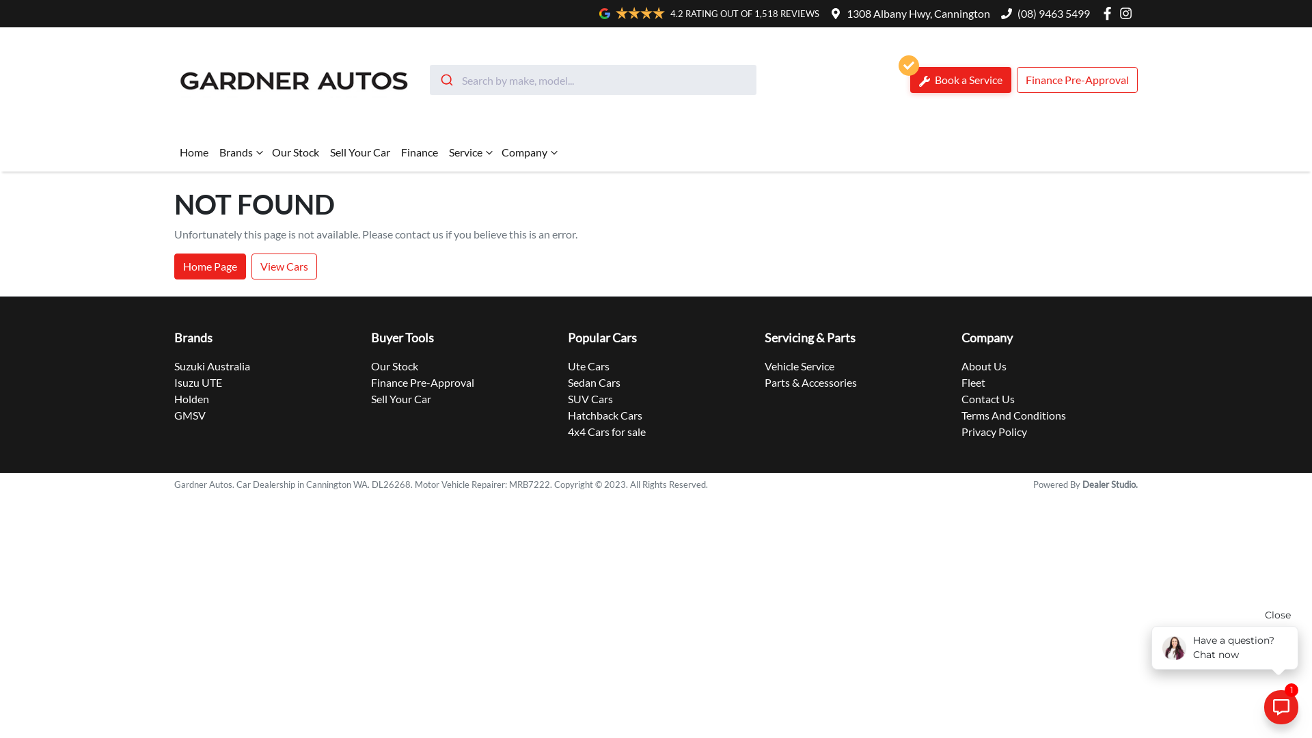 This screenshot has width=1312, height=738. What do you see at coordinates (594, 383) in the screenshot?
I see `Sedan Cars` at bounding box center [594, 383].